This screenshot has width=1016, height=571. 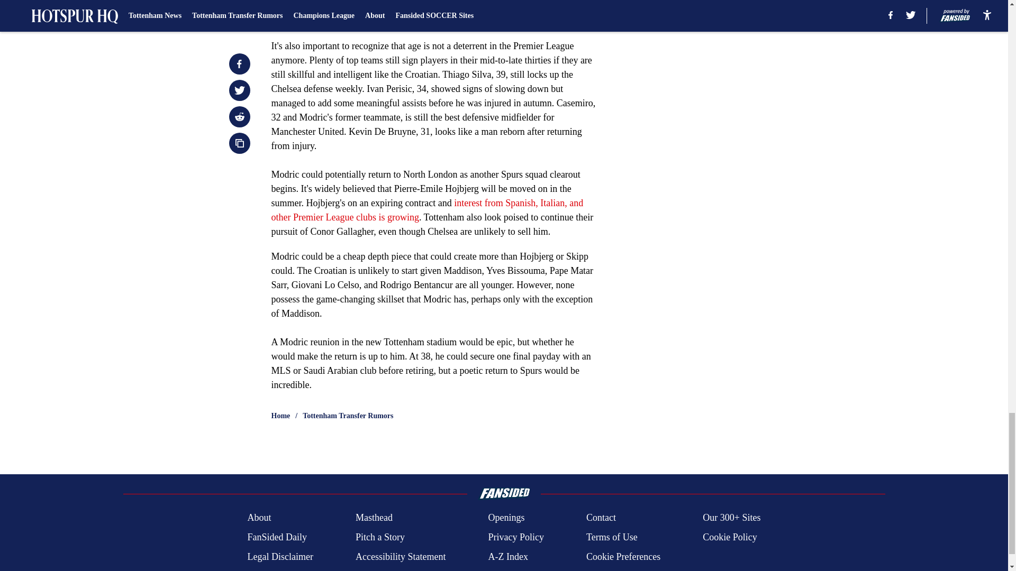 What do you see at coordinates (374, 517) in the screenshot?
I see `Masthead` at bounding box center [374, 517].